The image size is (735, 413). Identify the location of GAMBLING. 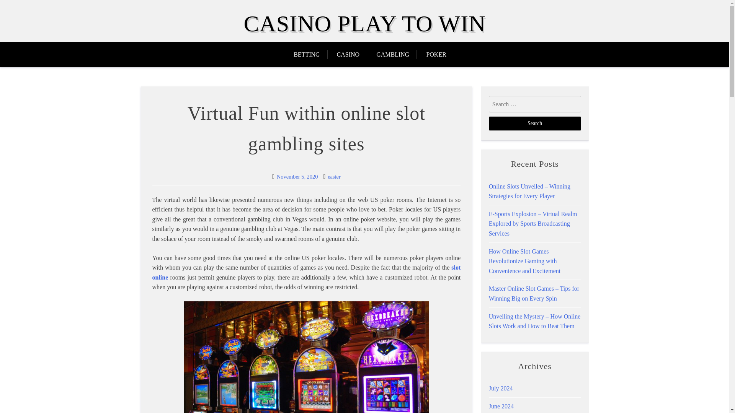
(393, 55).